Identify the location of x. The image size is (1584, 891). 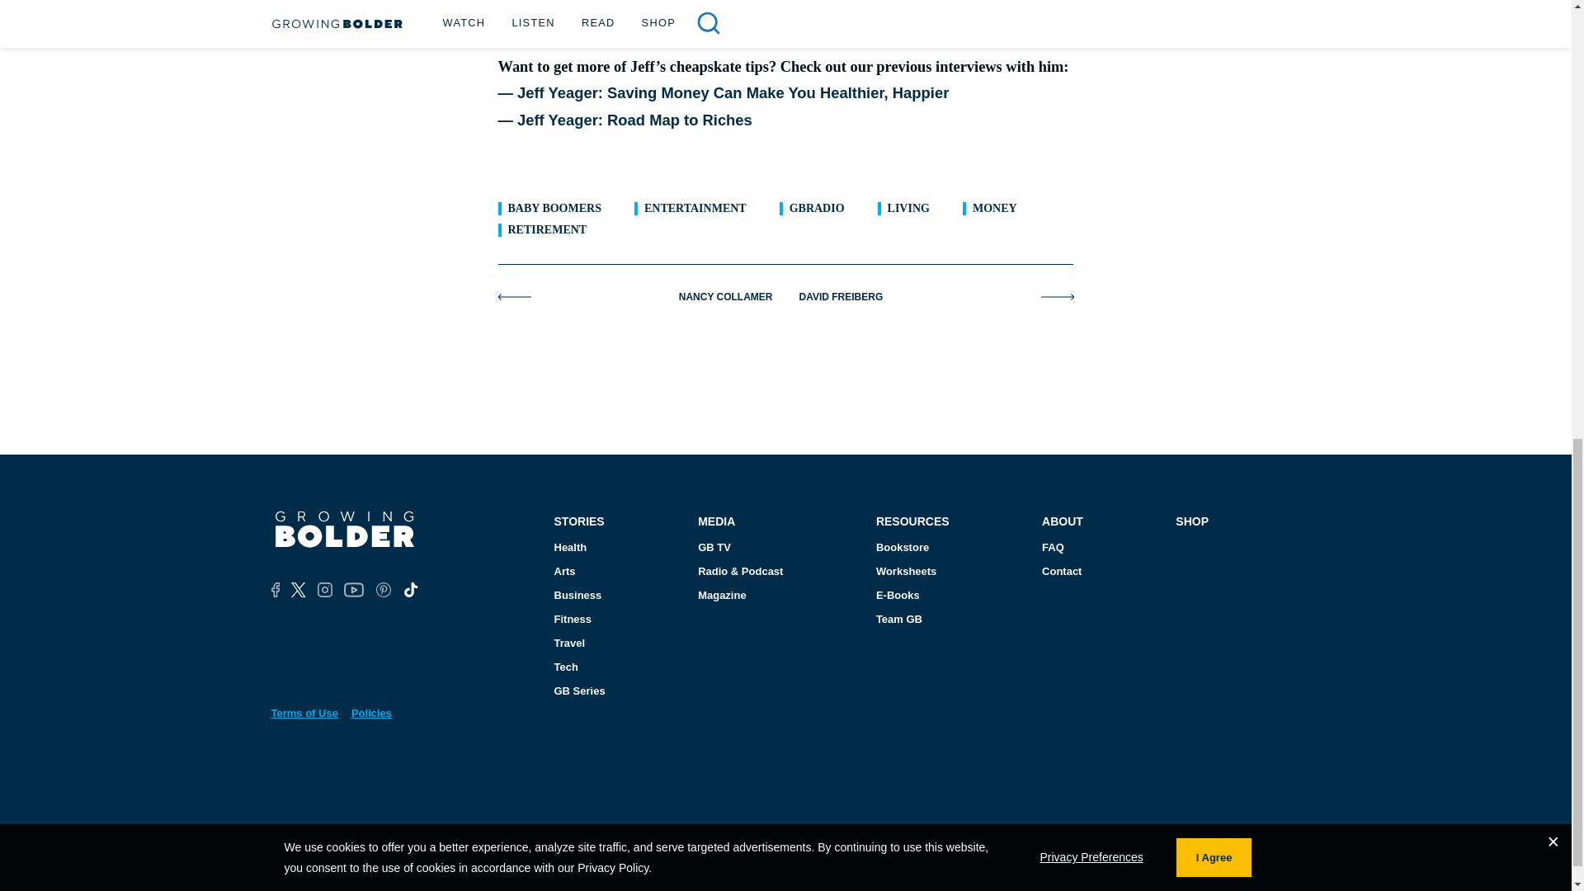
(299, 589).